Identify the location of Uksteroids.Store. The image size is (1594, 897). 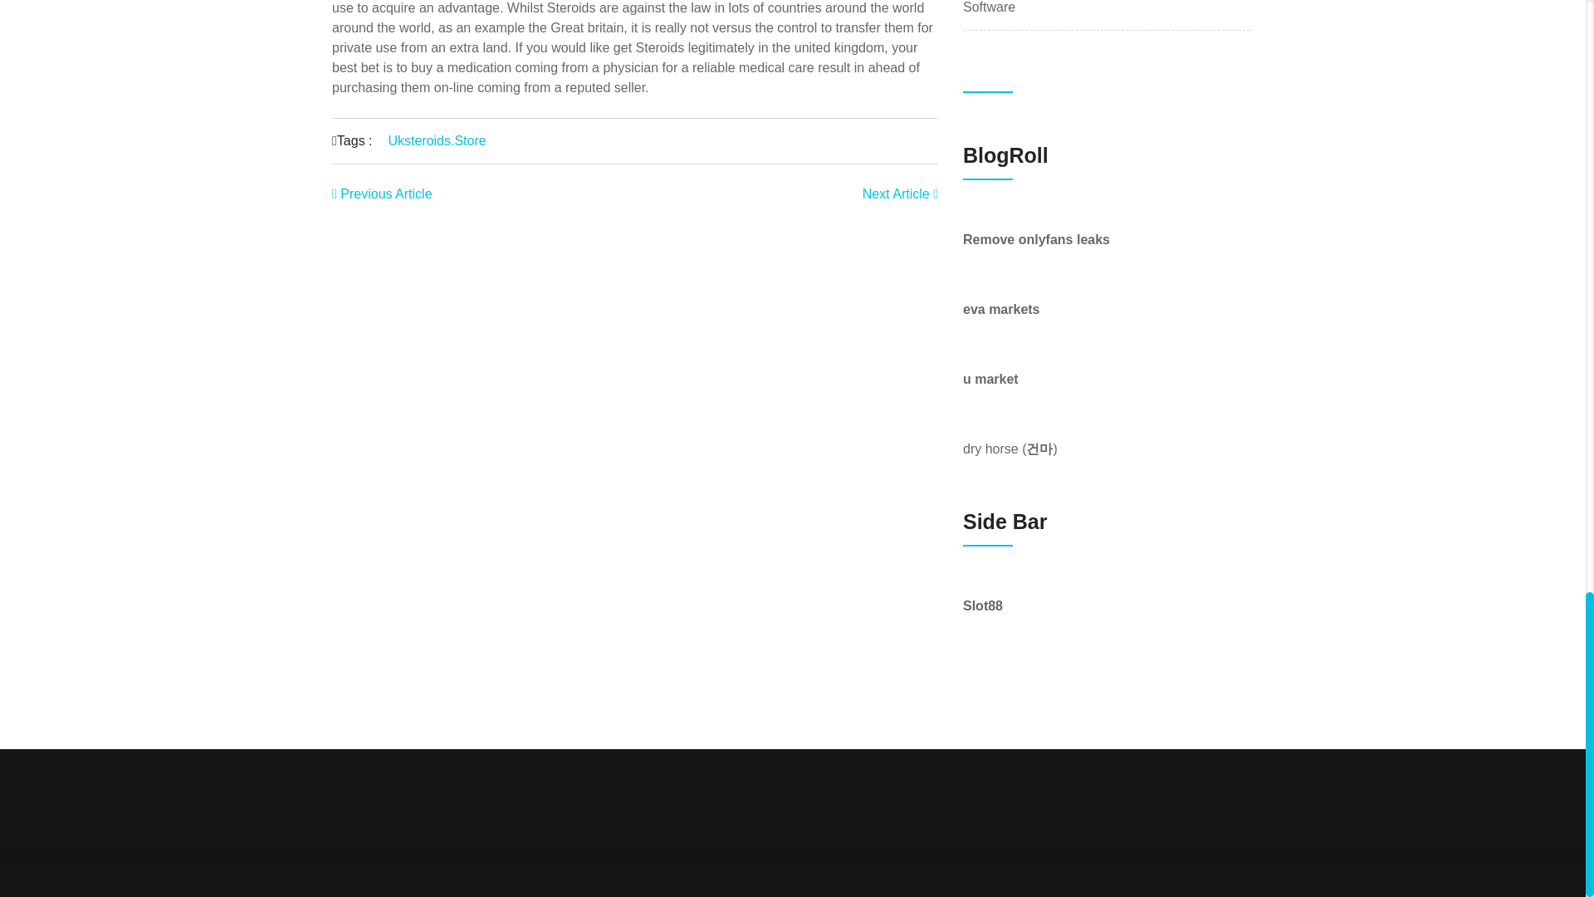
(437, 140).